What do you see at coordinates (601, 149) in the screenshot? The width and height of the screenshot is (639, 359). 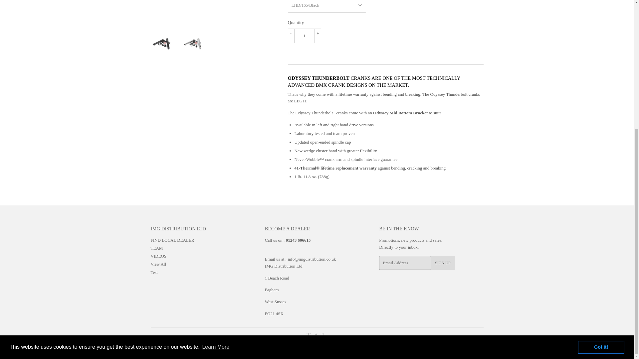 I see `Got it!` at bounding box center [601, 149].